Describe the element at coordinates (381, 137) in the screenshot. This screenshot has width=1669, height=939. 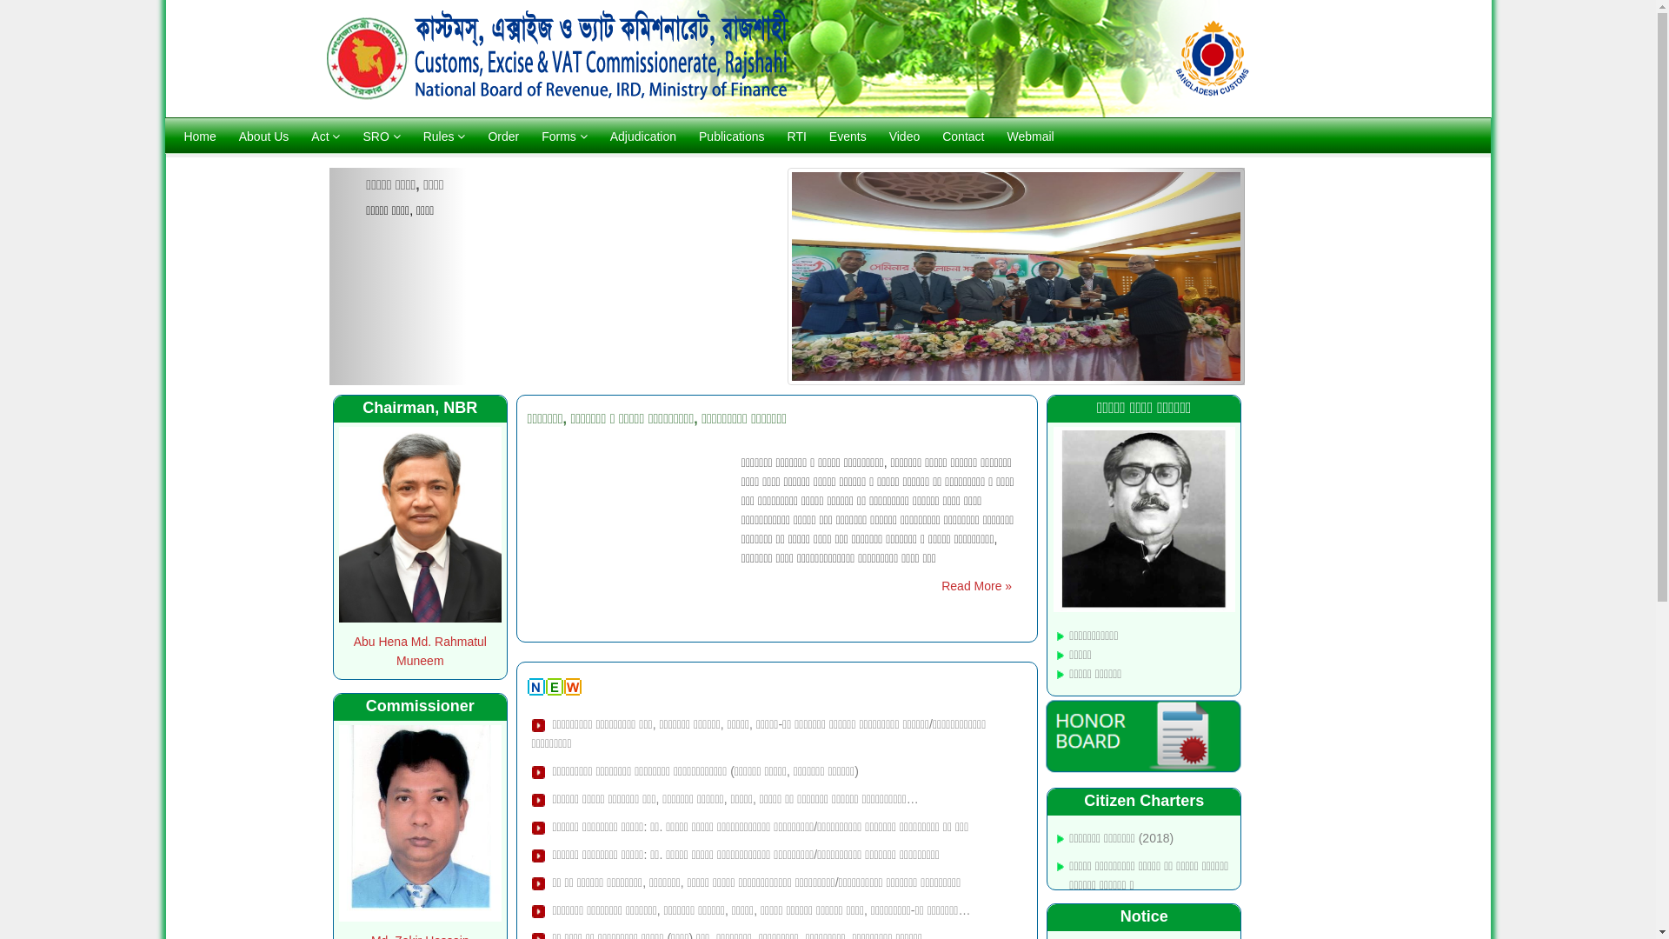
I see `SRO` at that location.